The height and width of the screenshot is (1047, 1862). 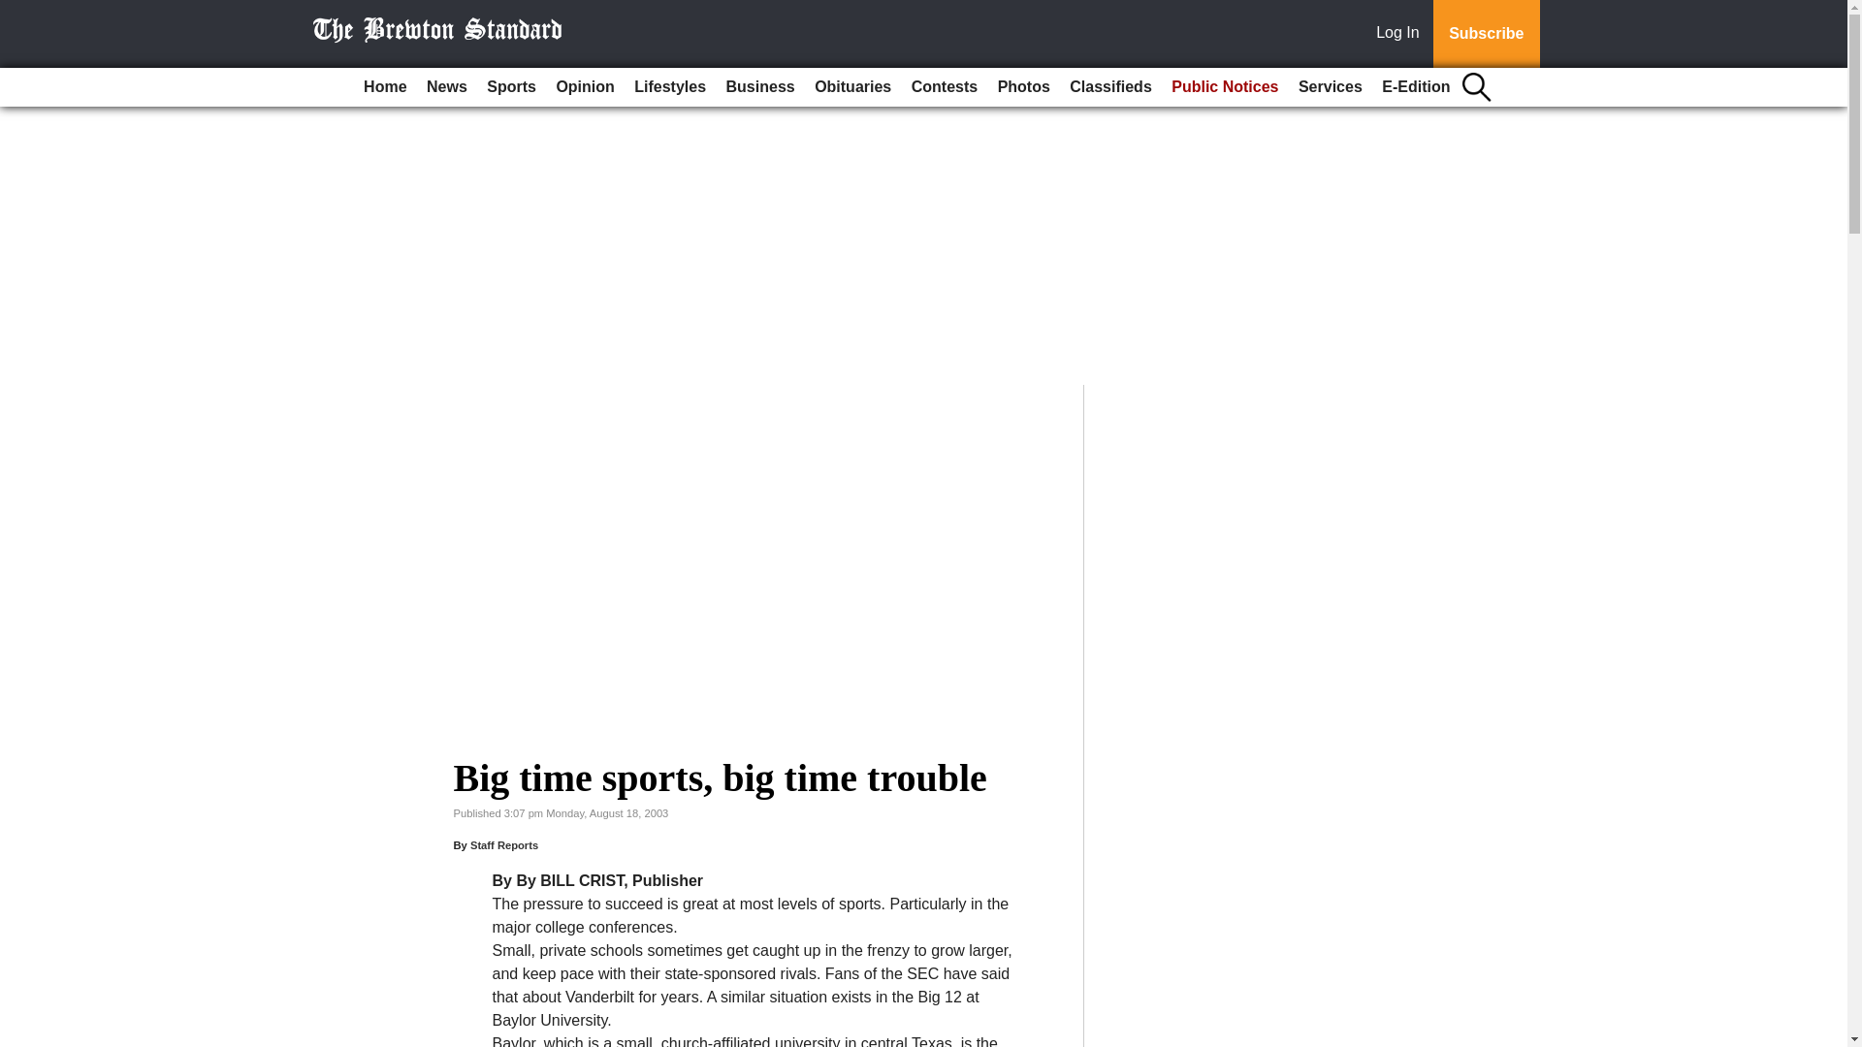 I want to click on Opinion, so click(x=584, y=87).